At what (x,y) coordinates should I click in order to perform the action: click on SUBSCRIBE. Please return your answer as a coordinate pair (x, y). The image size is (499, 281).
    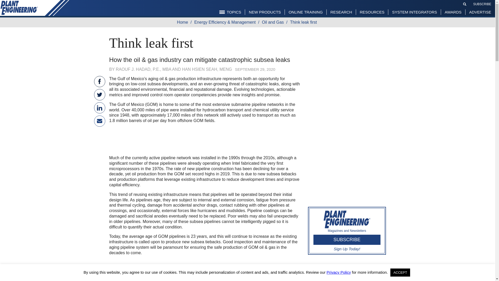
    Looking at the image, I should click on (482, 4).